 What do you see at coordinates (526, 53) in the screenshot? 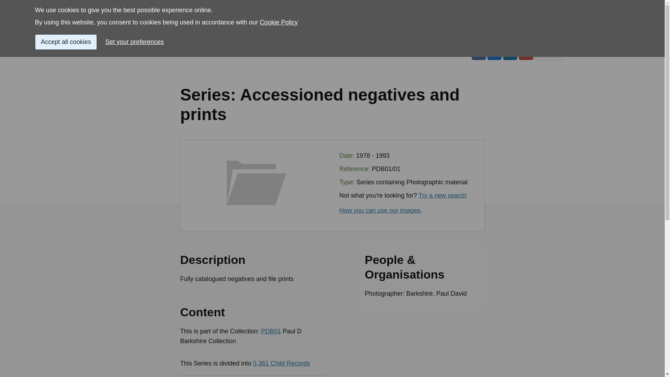
I see `Share this page by Email` at bounding box center [526, 53].